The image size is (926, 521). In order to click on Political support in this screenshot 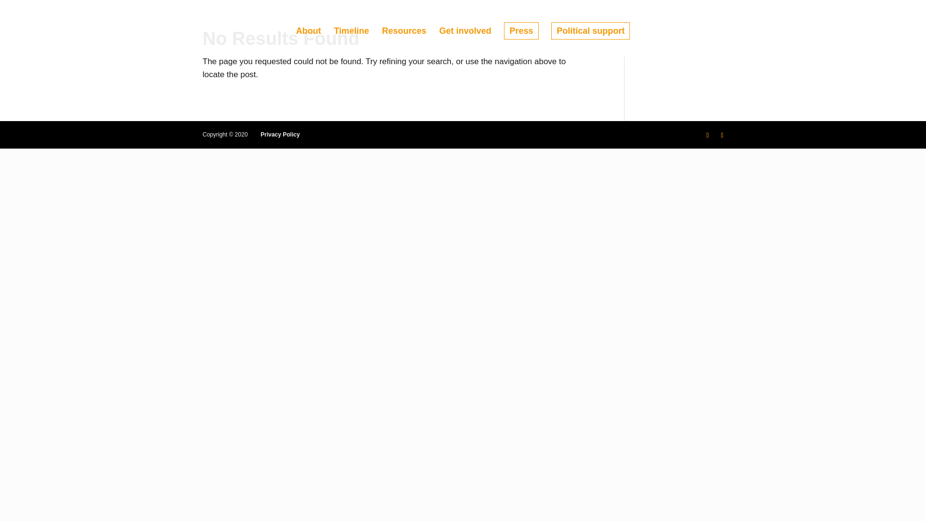, I will do `click(590, 31)`.